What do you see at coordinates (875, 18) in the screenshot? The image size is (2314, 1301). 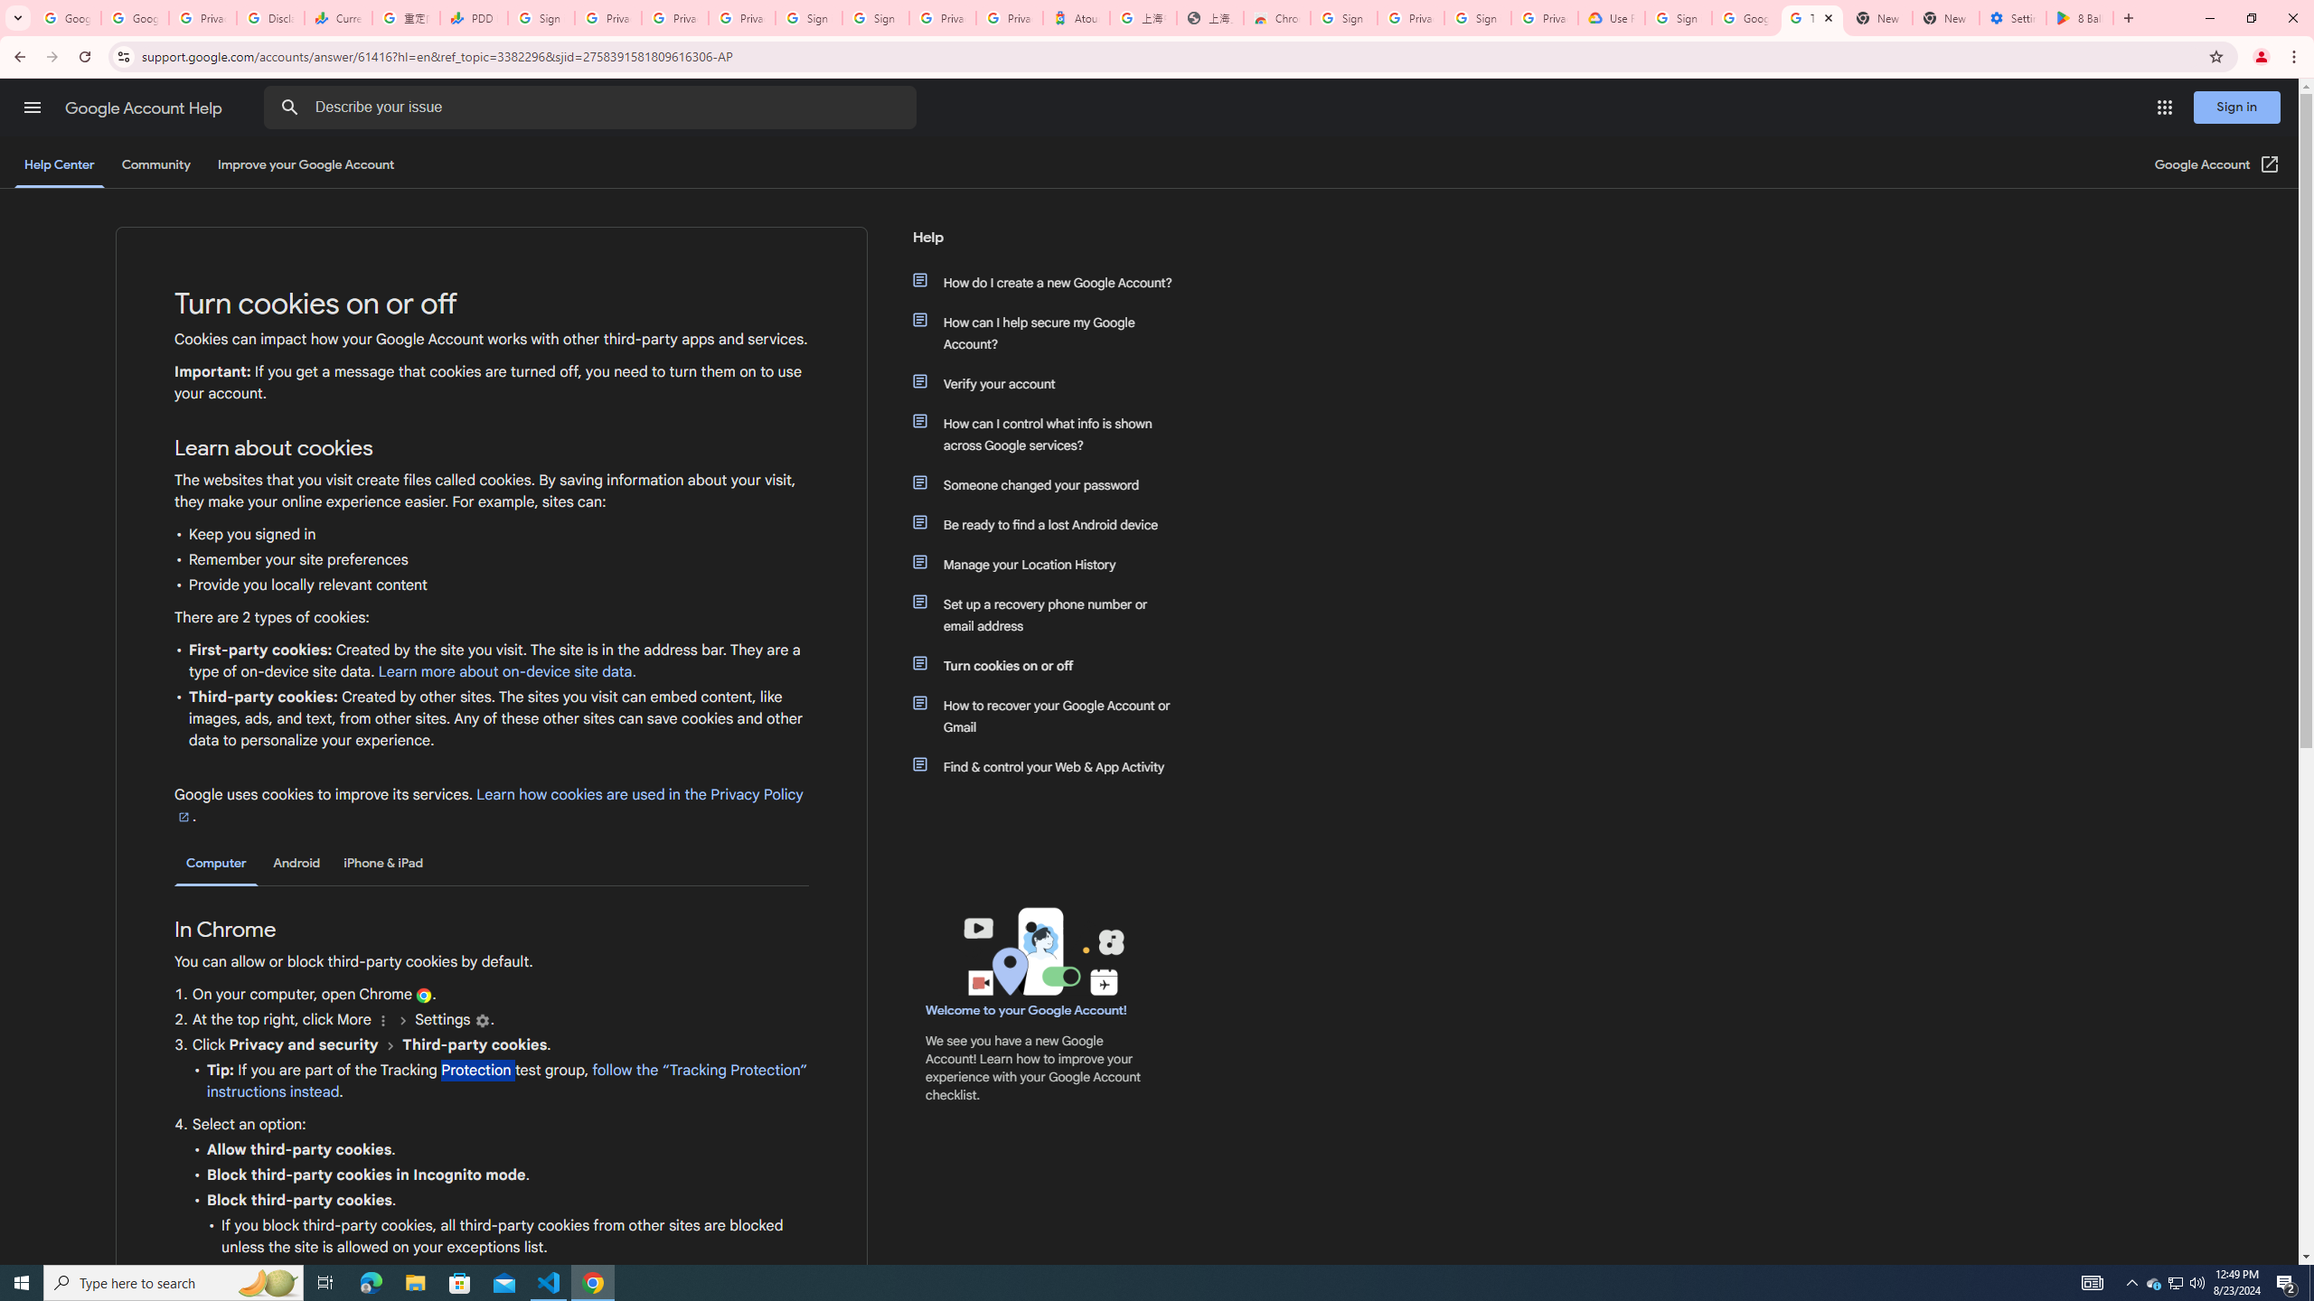 I see `Sign in - Google Accounts` at bounding box center [875, 18].